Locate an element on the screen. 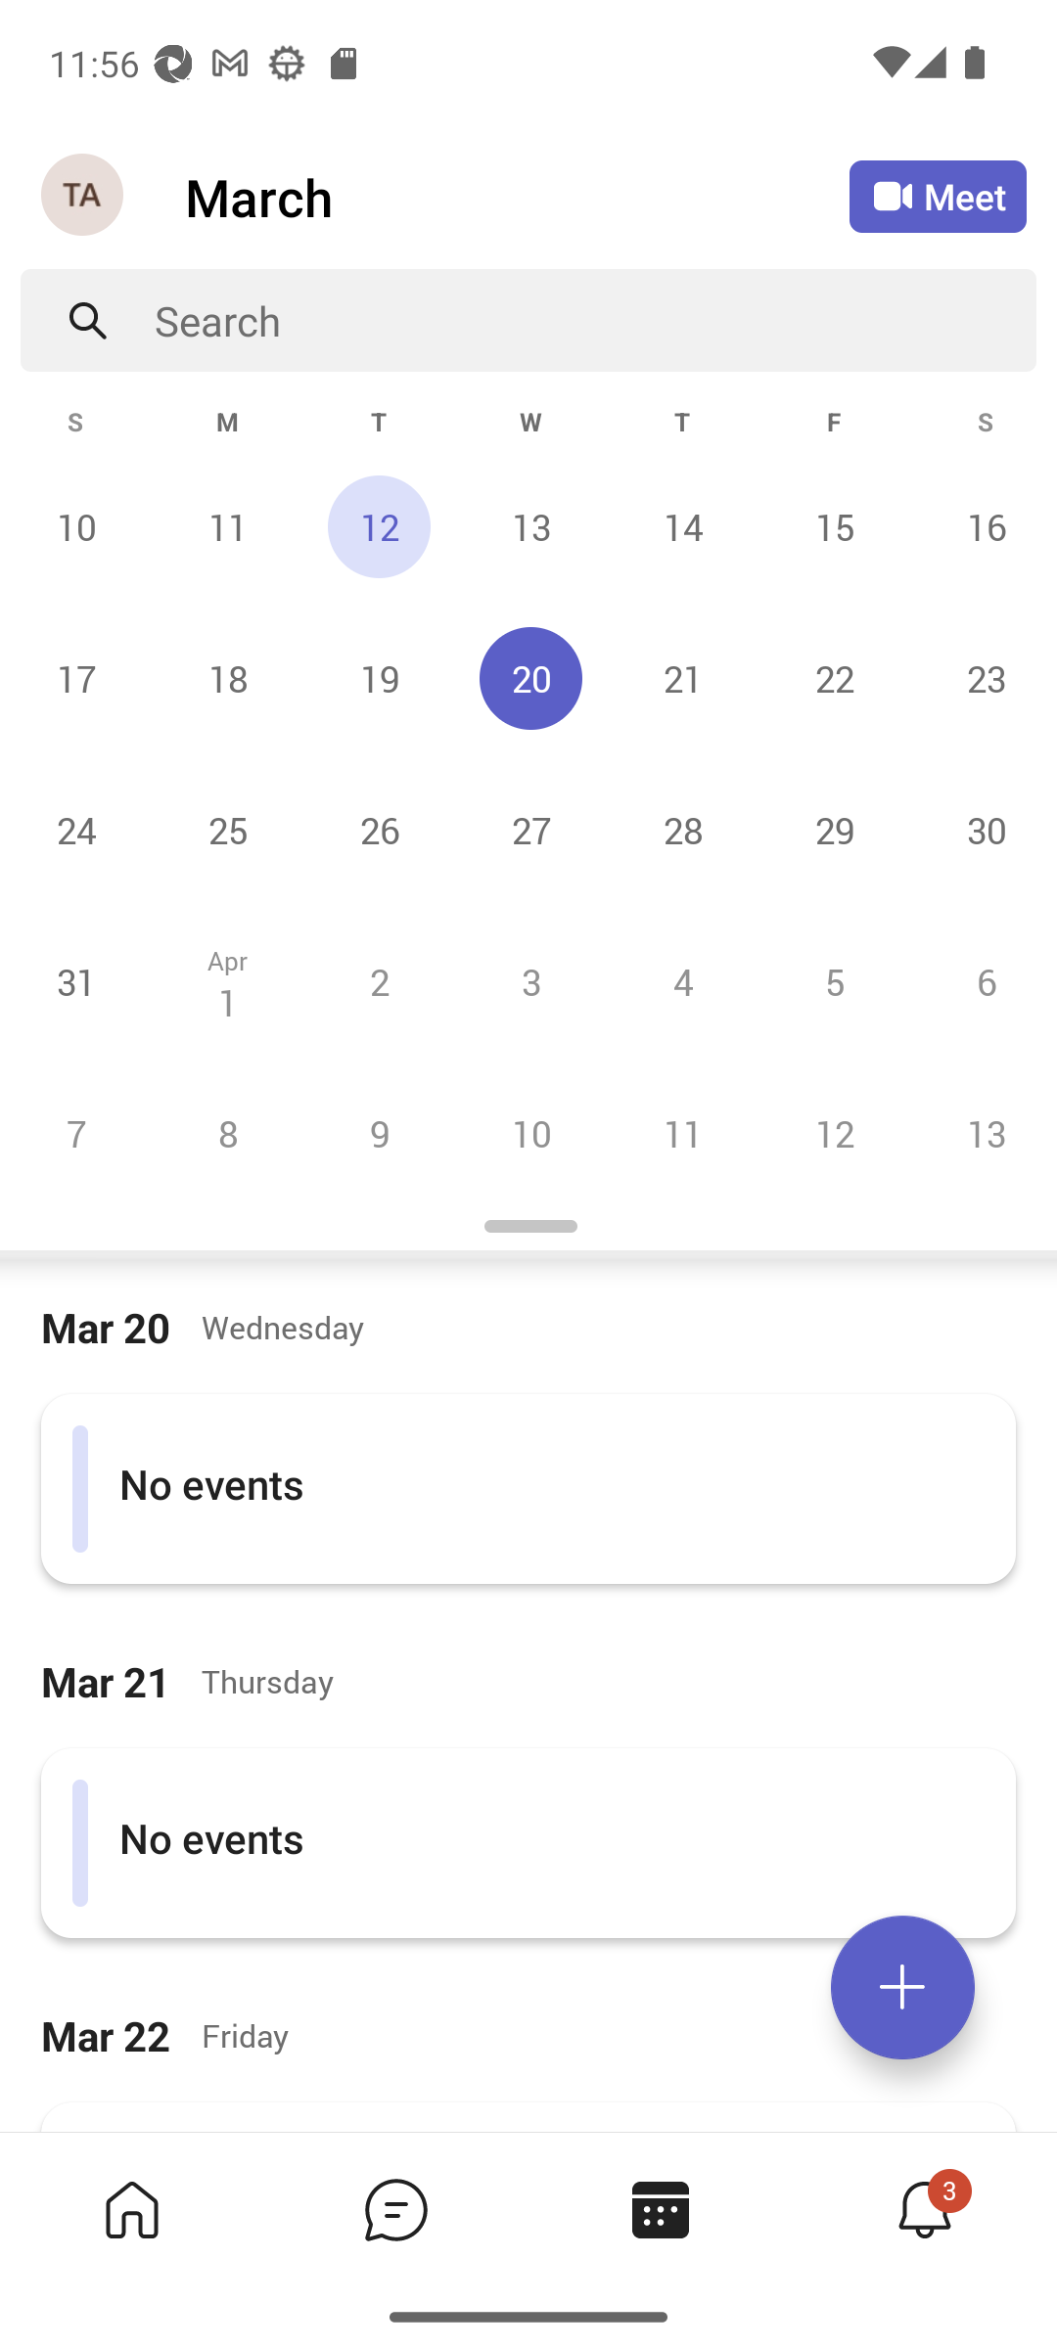 This screenshot has width=1057, height=2348. Saturday, April 6 6 is located at coordinates (983, 981).